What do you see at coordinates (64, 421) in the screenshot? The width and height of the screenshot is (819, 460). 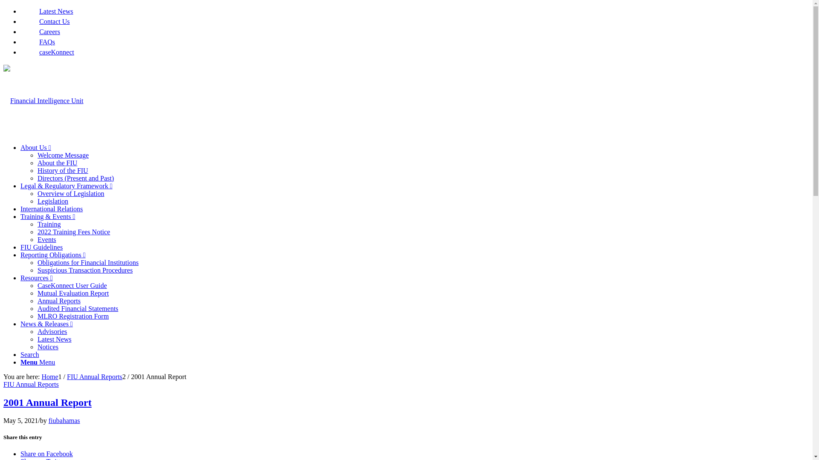 I see `fiubahamas` at bounding box center [64, 421].